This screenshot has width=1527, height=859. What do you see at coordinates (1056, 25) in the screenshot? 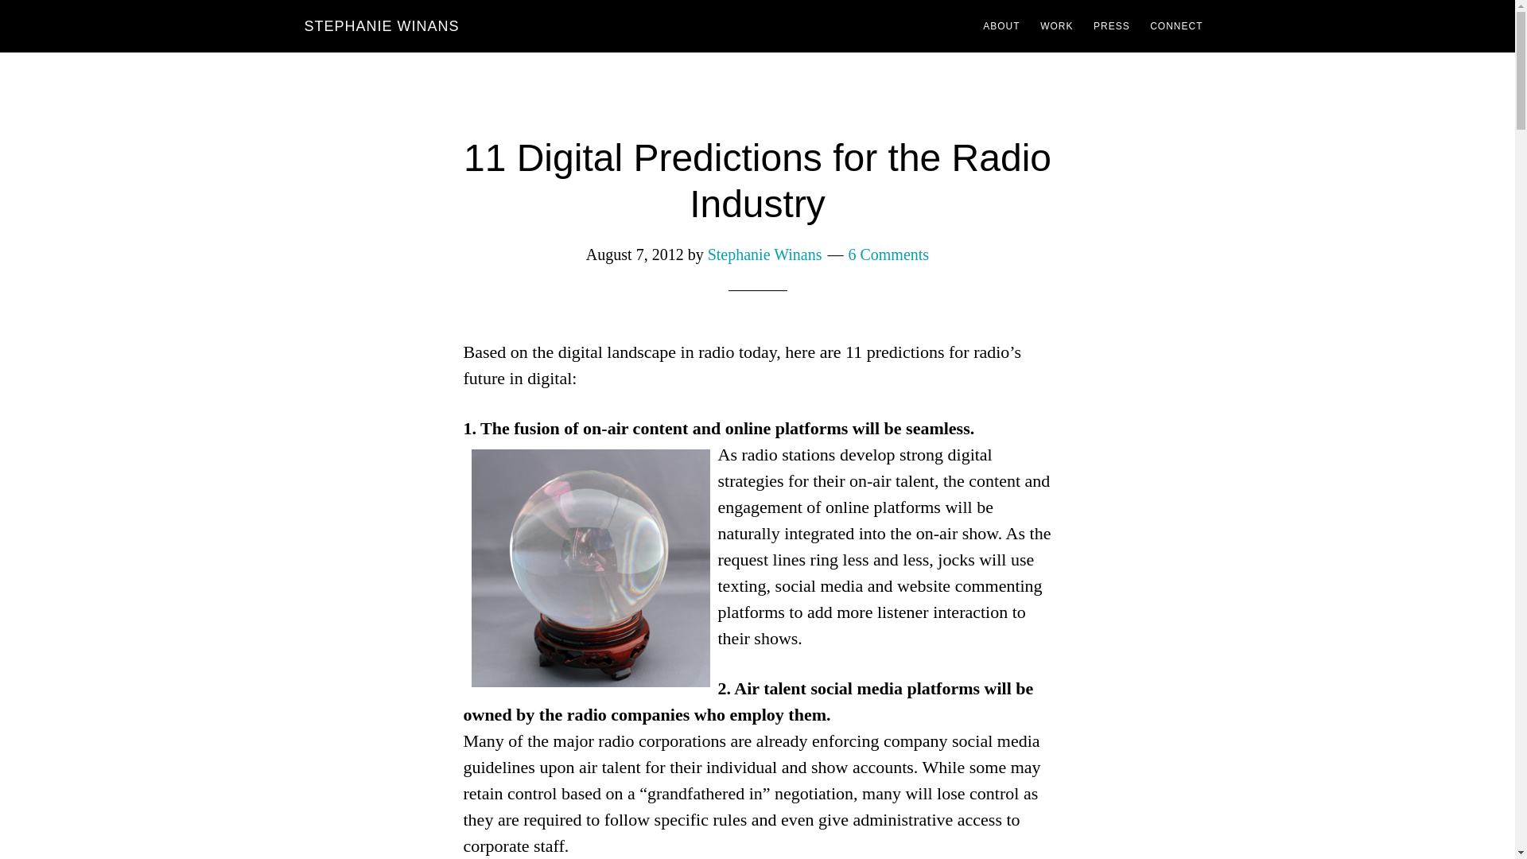
I see `WORK` at bounding box center [1056, 25].